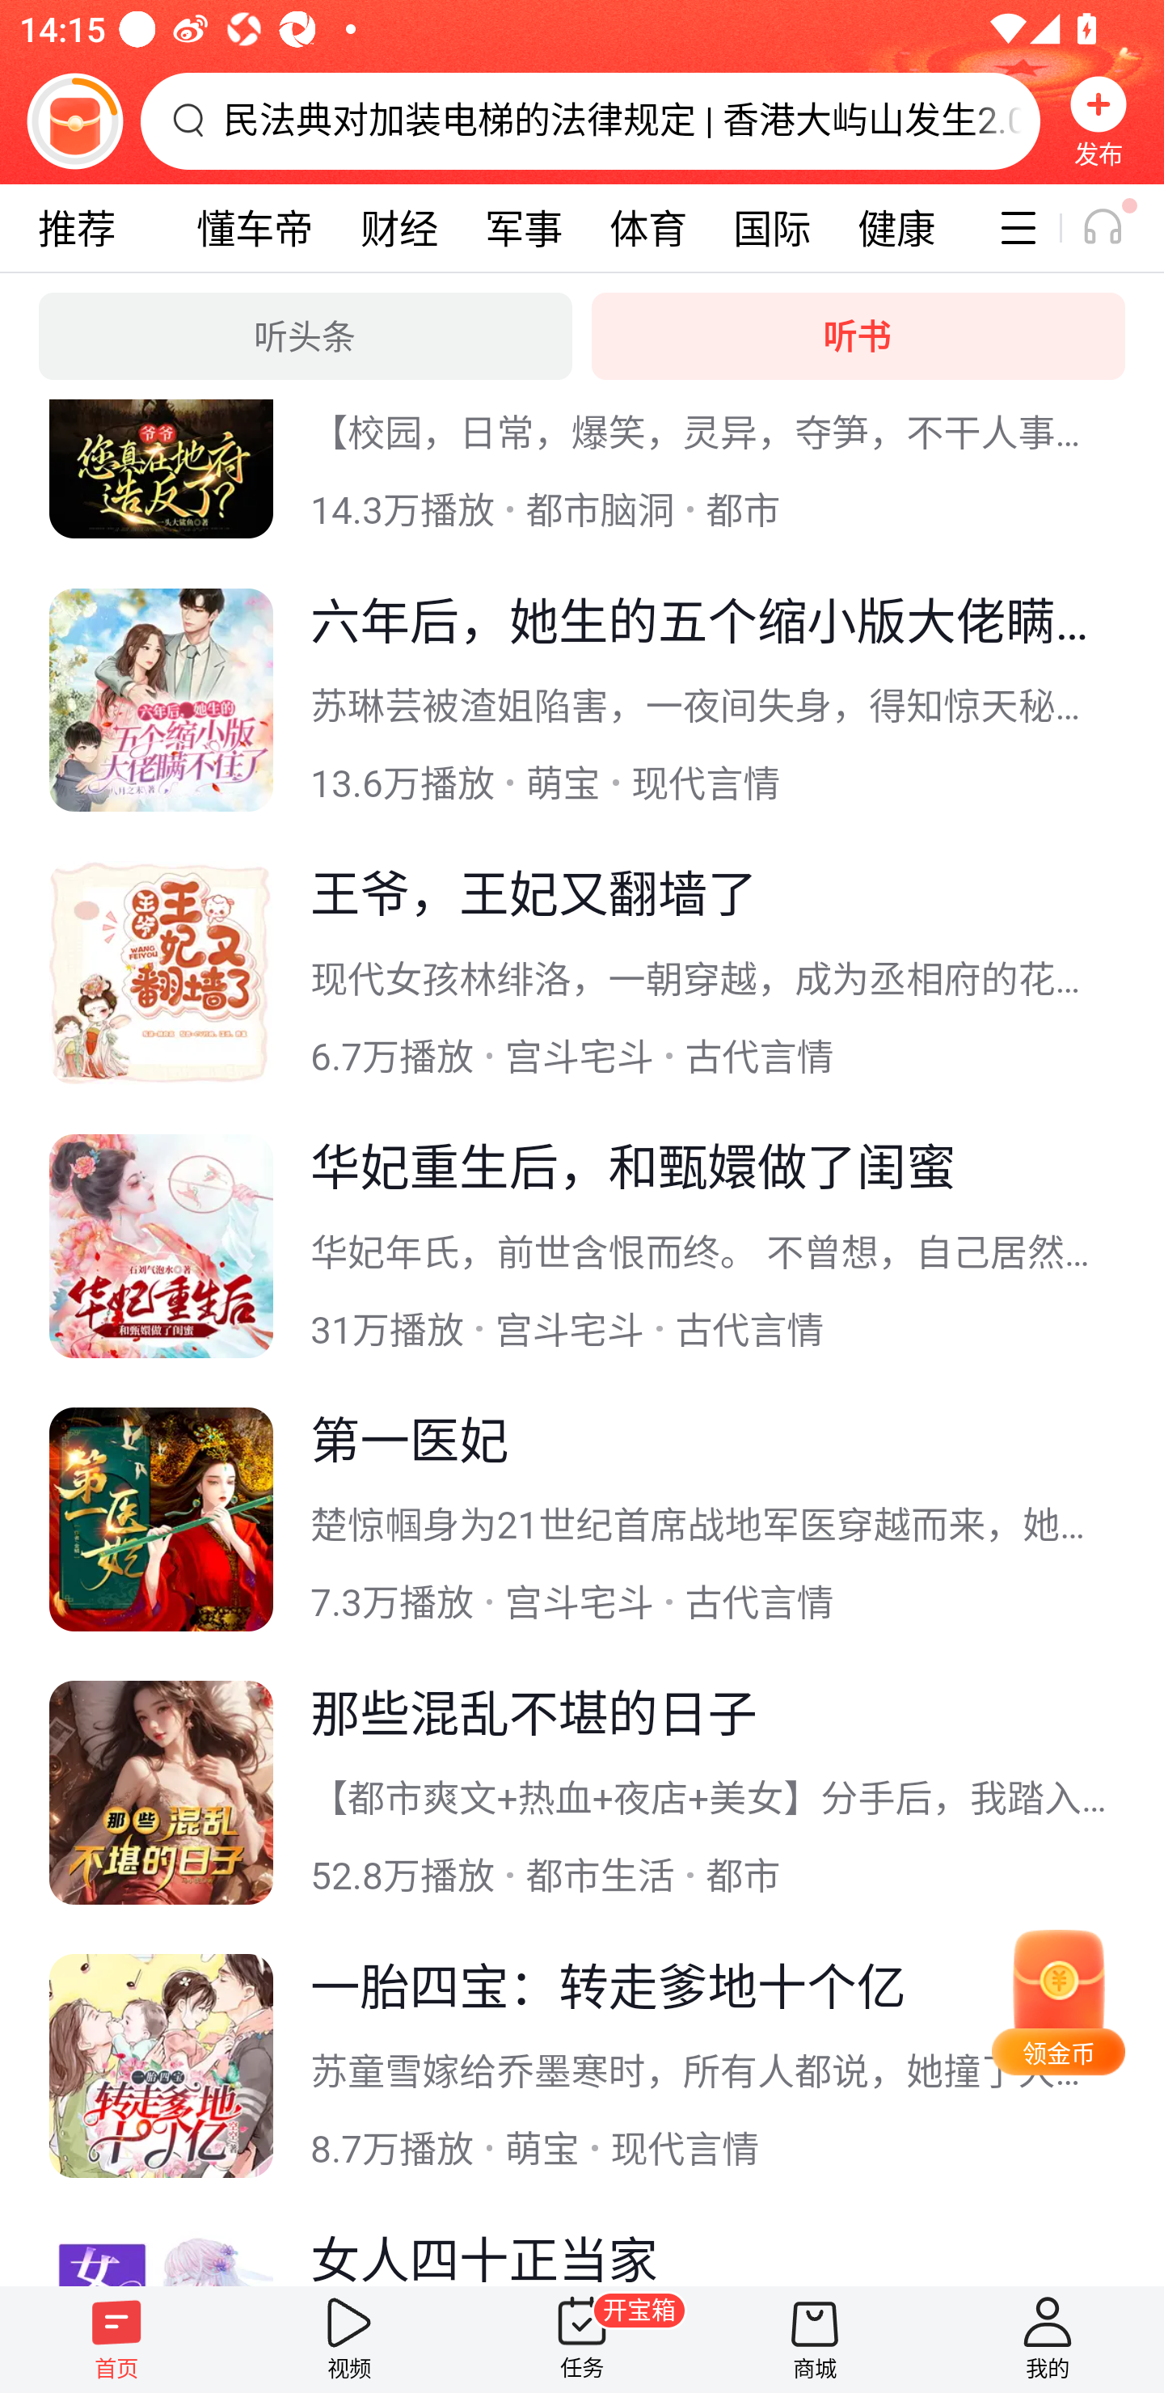 This screenshot has width=1164, height=2393. What do you see at coordinates (255, 228) in the screenshot?
I see `懂车帝` at bounding box center [255, 228].